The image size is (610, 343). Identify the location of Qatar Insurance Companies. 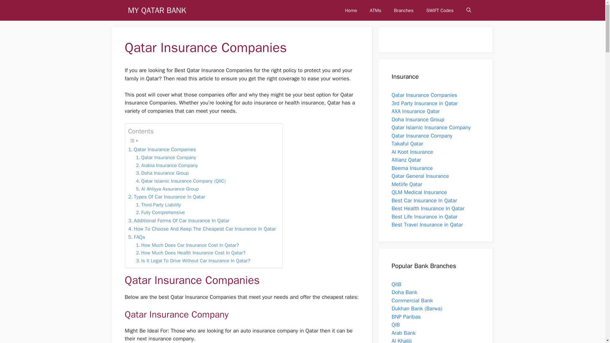
(424, 95).